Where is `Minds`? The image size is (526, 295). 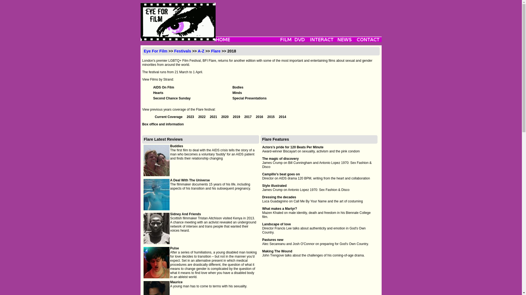 Minds is located at coordinates (237, 93).